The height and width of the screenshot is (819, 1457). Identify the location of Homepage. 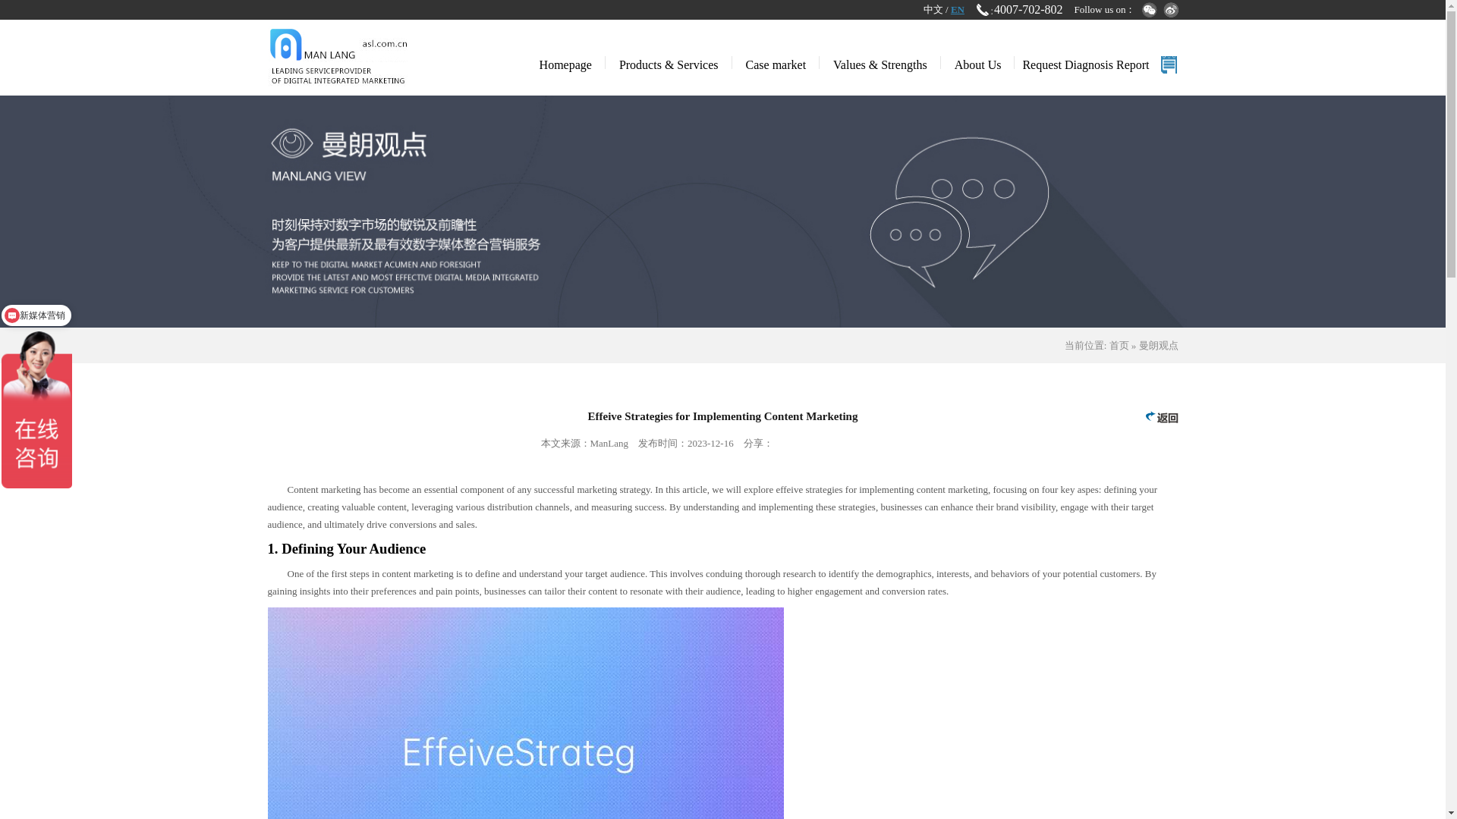
(566, 63).